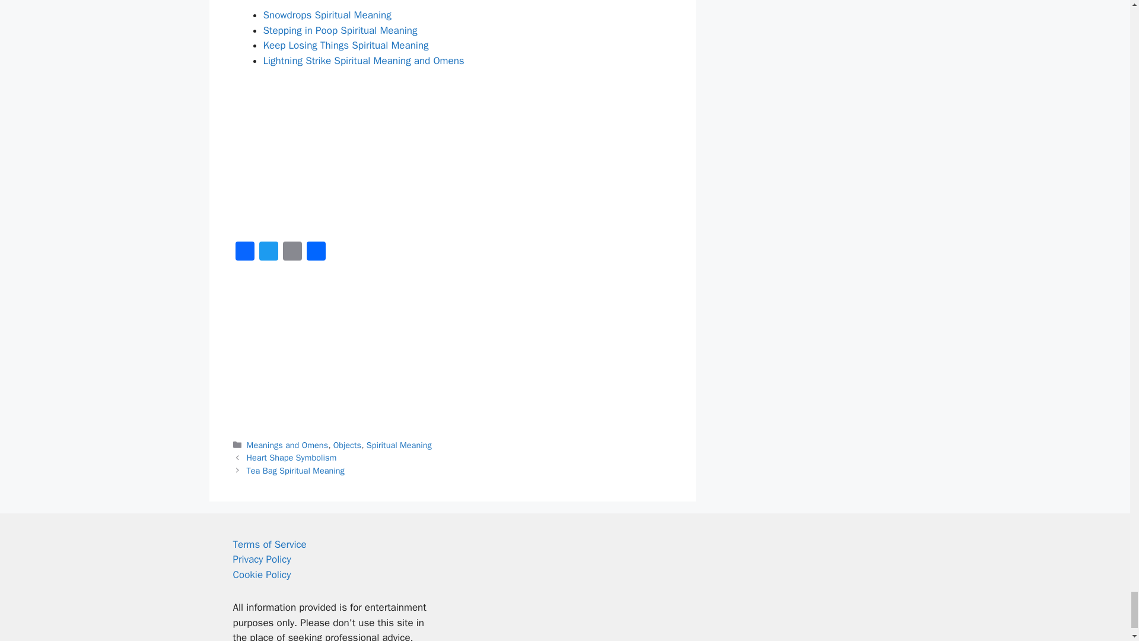 Image resolution: width=1139 pixels, height=641 pixels. Describe the element at coordinates (244, 253) in the screenshot. I see `Facebook` at that location.